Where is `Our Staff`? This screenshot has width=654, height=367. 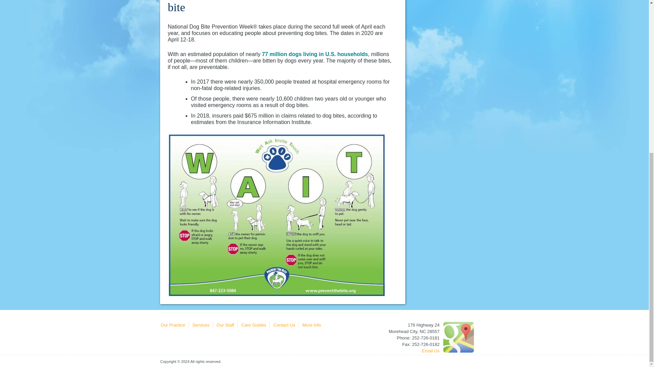 Our Staff is located at coordinates (225, 325).